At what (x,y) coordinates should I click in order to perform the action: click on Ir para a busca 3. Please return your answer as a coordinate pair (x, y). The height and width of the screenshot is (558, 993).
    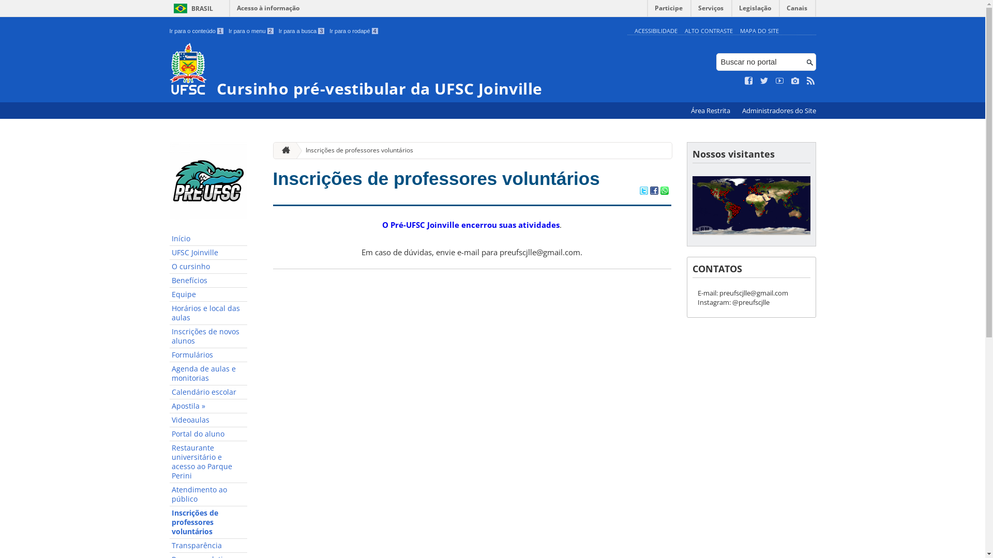
    Looking at the image, I should click on (302, 31).